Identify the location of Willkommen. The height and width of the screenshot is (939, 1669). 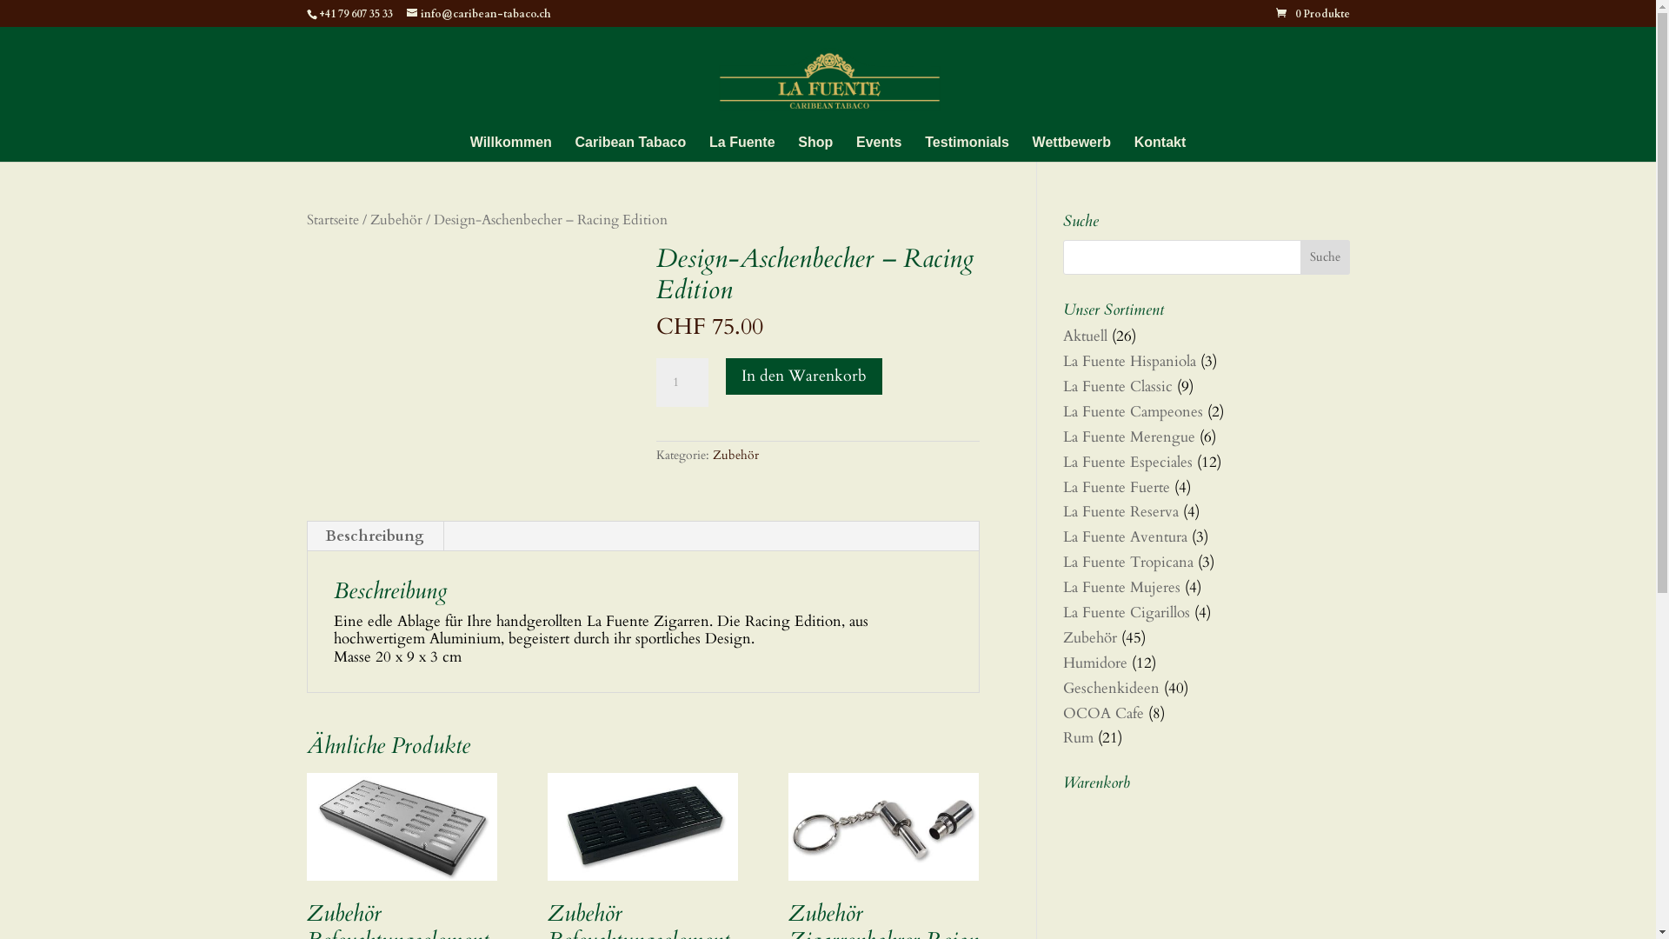
(511, 150).